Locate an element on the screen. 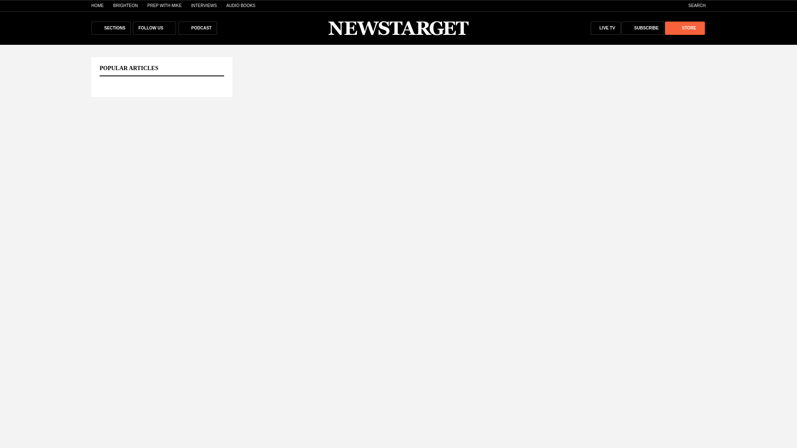  PREP WITH MIKE is located at coordinates (164, 5).